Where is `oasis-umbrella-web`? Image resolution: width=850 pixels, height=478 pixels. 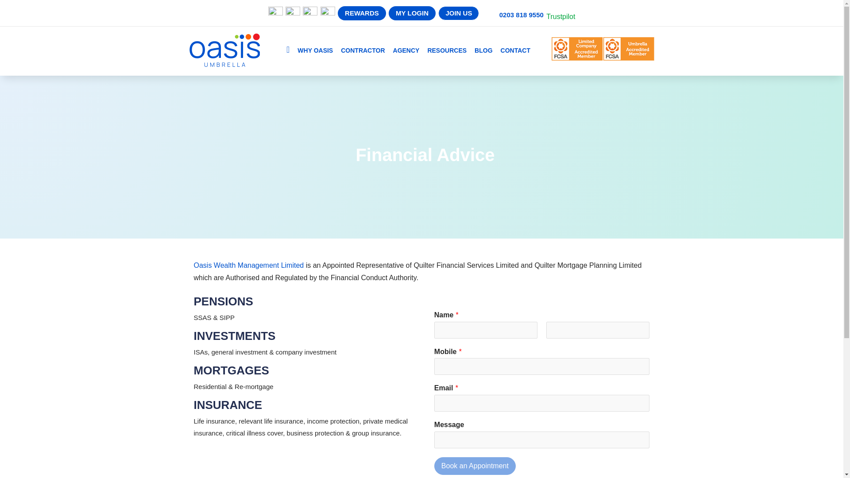 oasis-umbrella-web is located at coordinates (224, 50).